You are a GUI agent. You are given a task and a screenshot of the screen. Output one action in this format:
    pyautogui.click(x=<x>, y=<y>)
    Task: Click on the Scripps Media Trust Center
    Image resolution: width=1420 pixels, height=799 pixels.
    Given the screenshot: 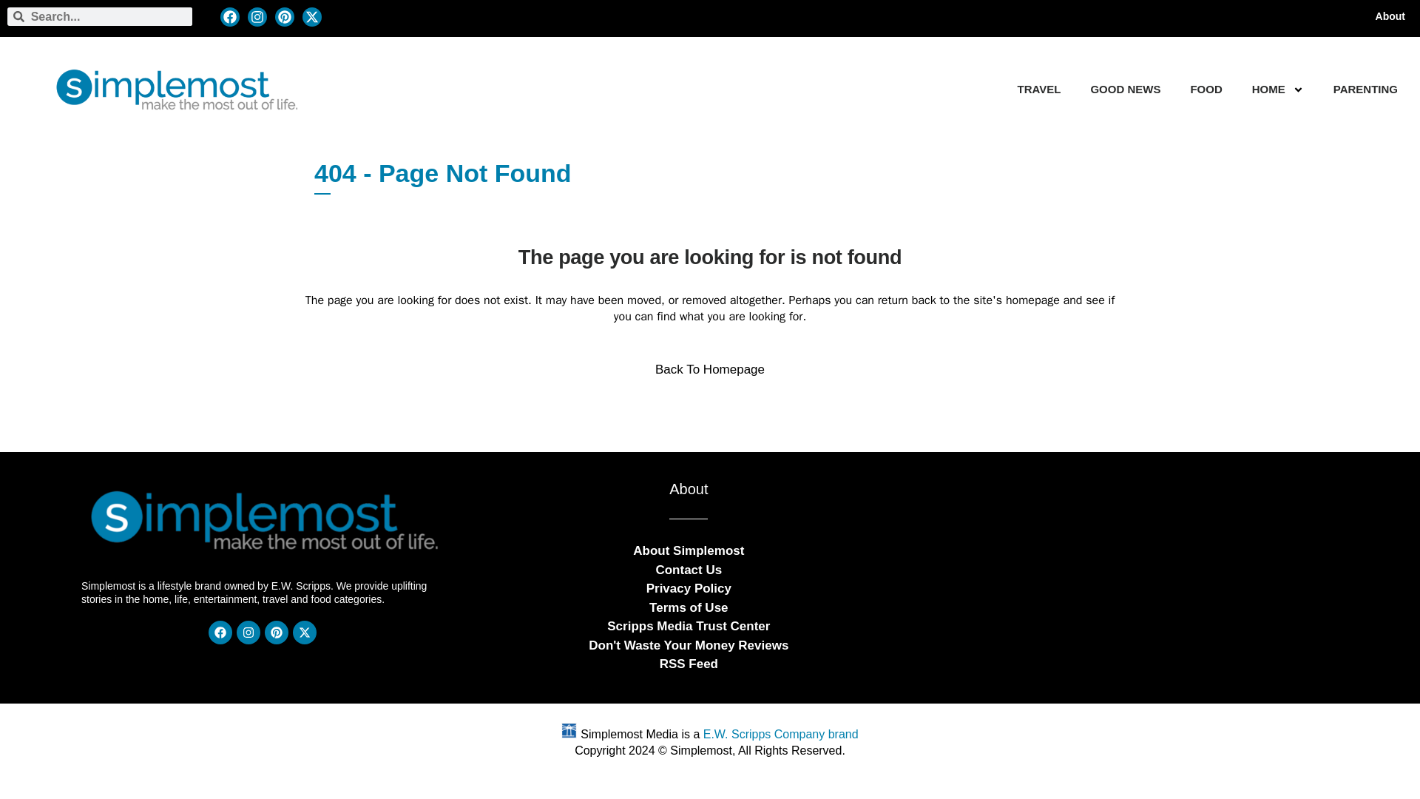 What is the action you would take?
    pyautogui.click(x=688, y=626)
    